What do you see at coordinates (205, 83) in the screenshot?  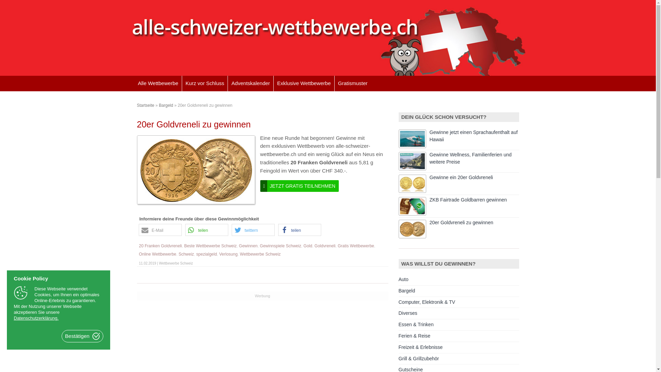 I see `Kurz vor Schluss` at bounding box center [205, 83].